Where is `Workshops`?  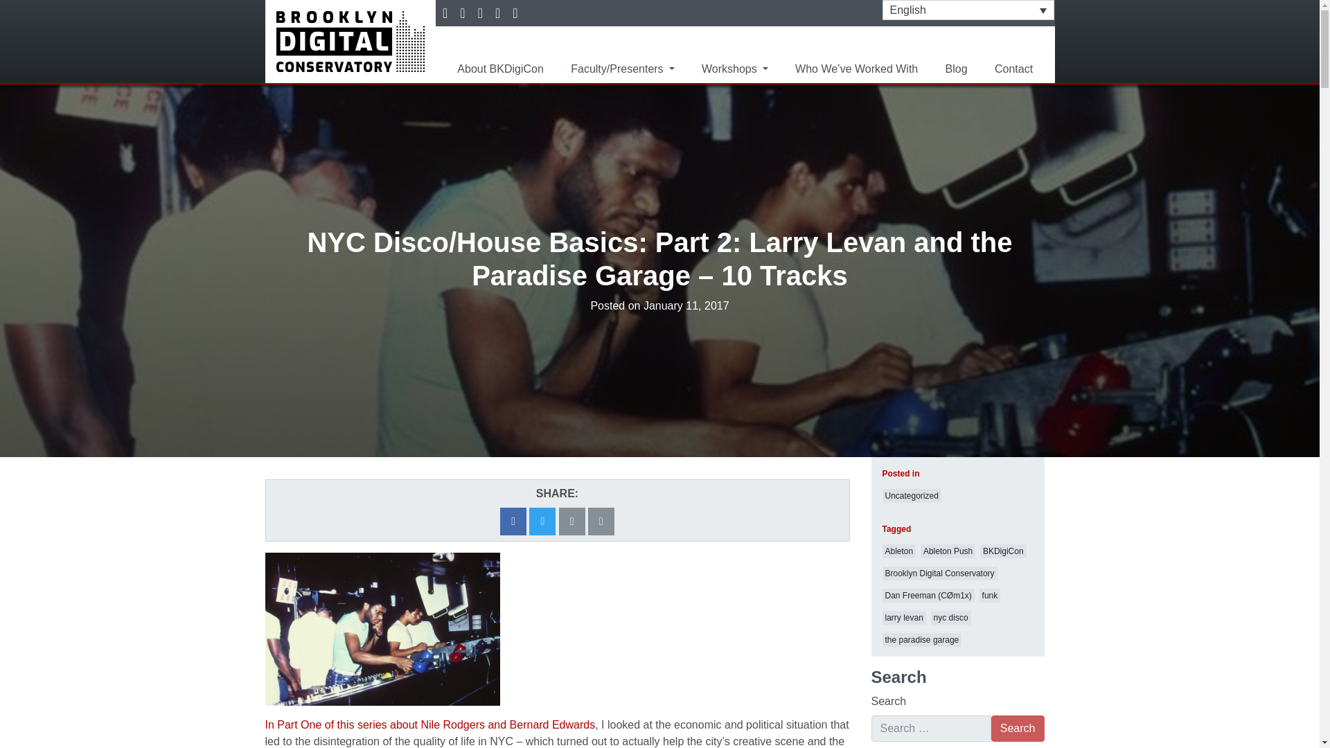
Workshops is located at coordinates (734, 69).